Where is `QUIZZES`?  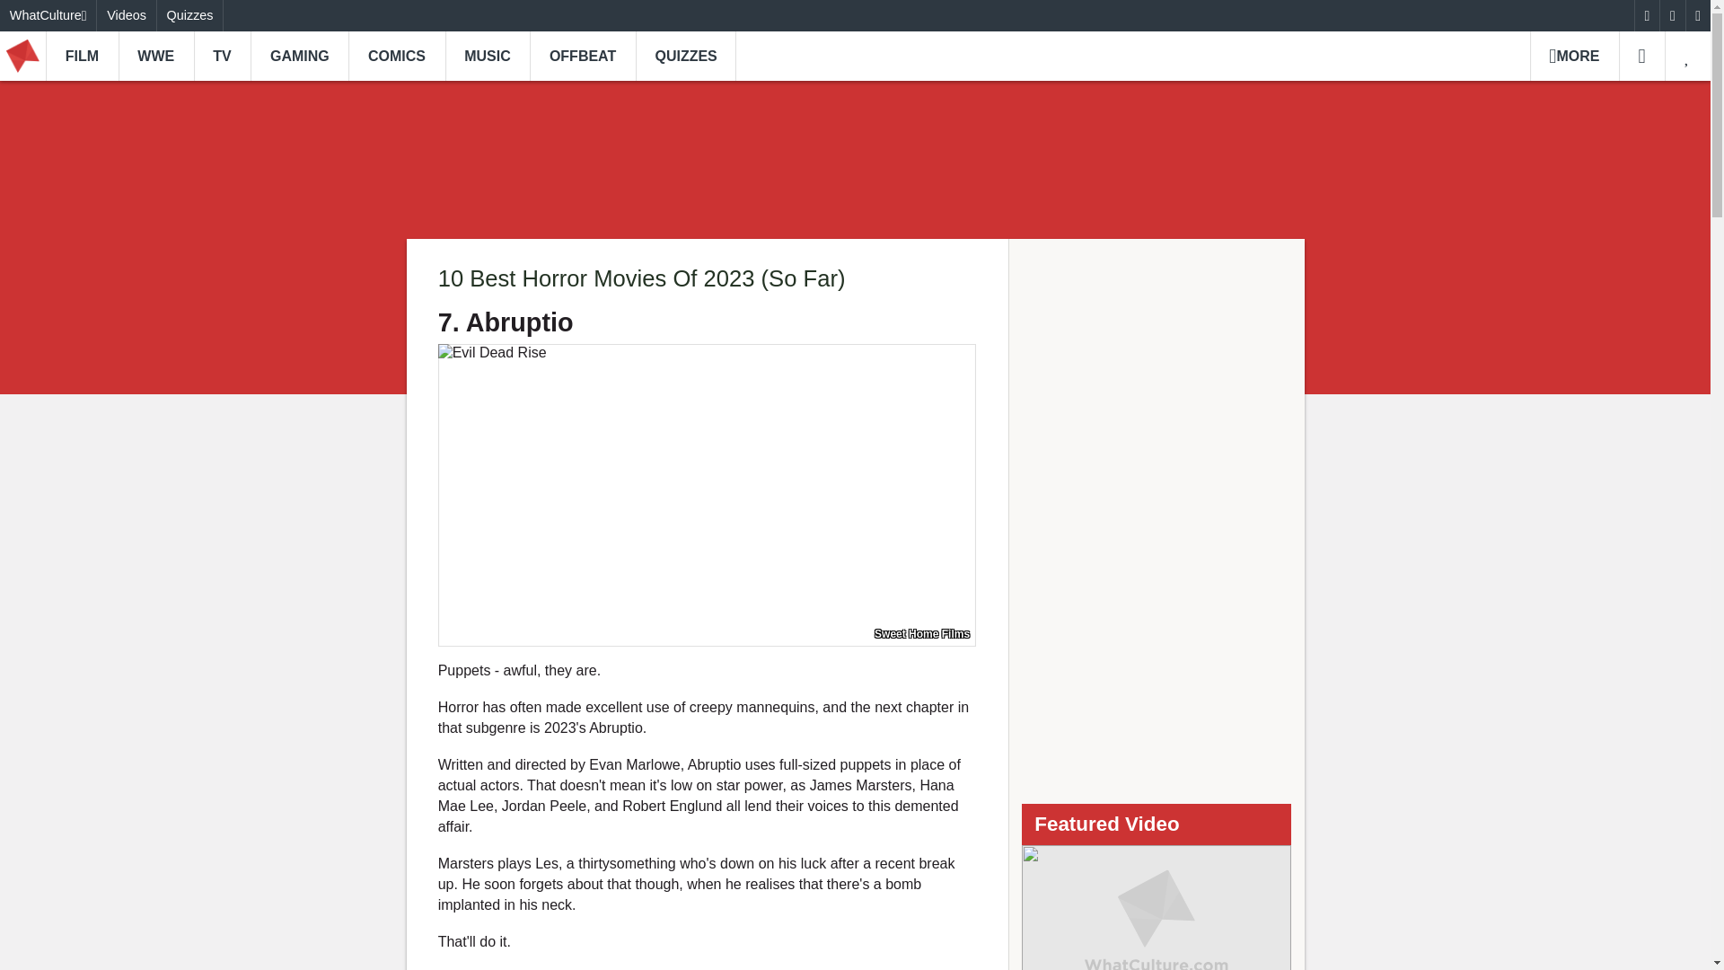 QUIZZES is located at coordinates (686, 56).